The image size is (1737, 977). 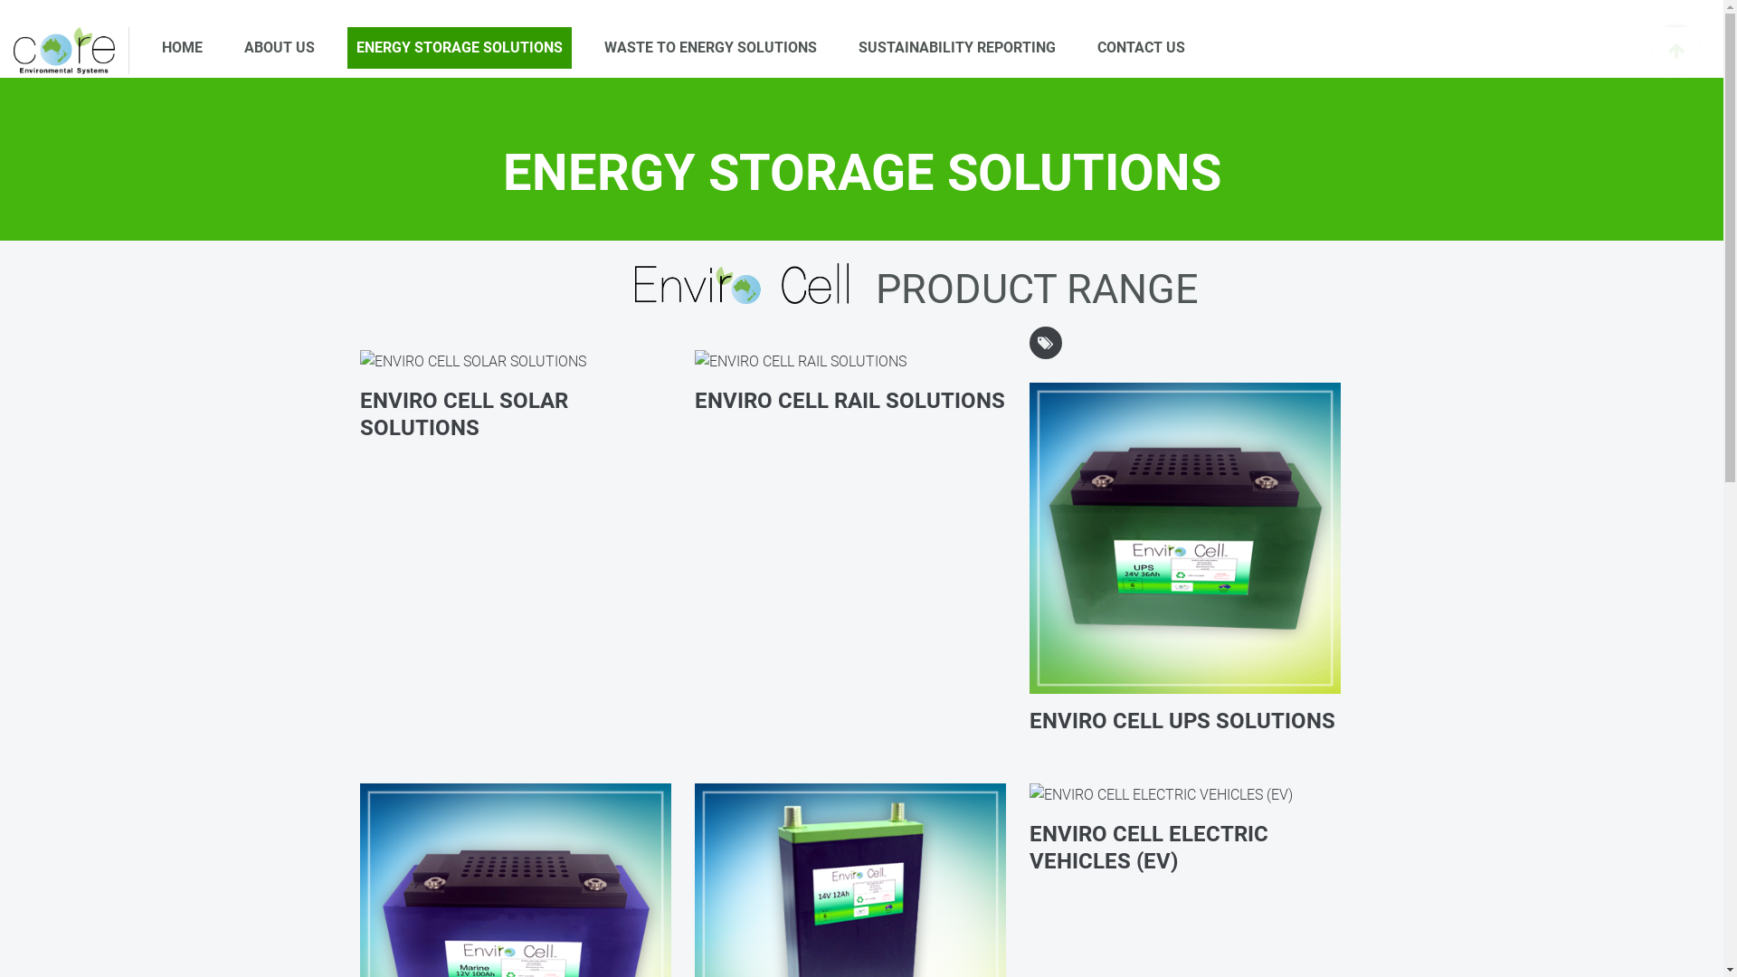 What do you see at coordinates (460, 48) in the screenshot?
I see `ENERGY STORAGE SOLUTIONS` at bounding box center [460, 48].